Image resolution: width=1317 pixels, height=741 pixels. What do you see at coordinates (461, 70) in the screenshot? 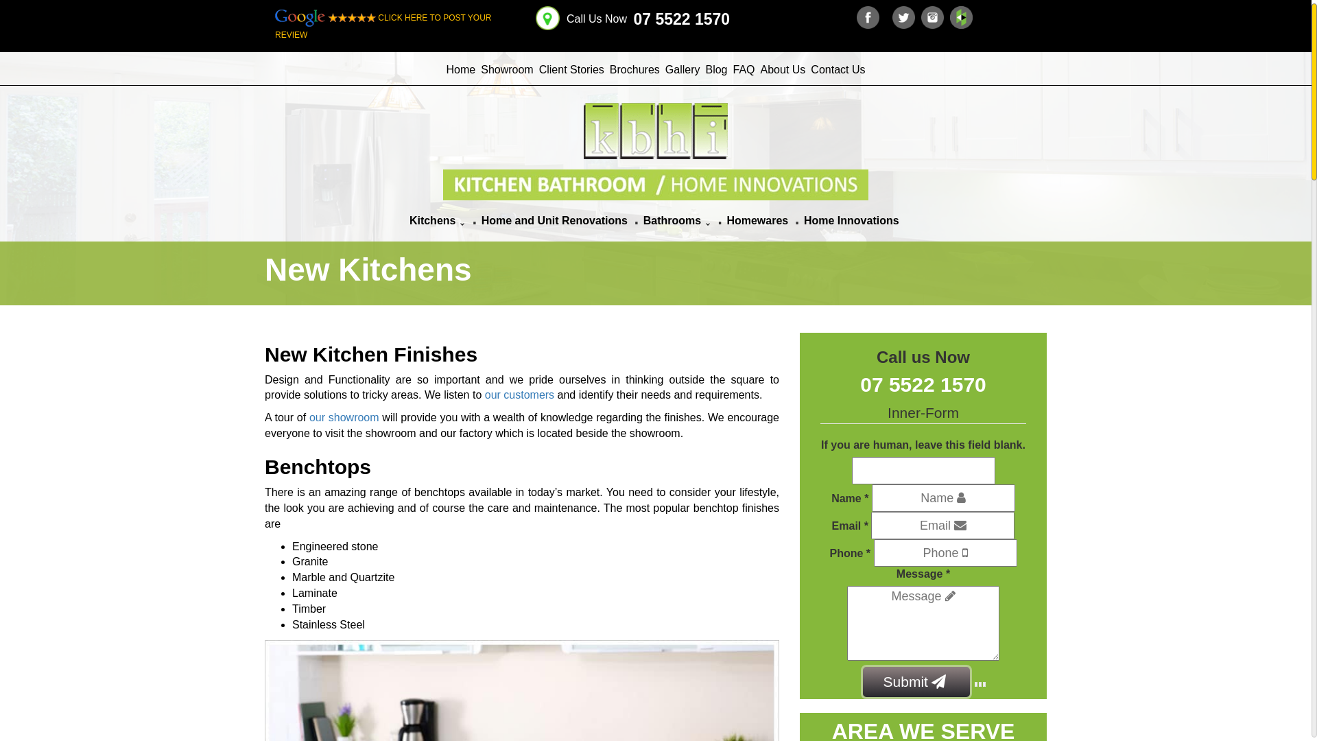
I see `Home` at bounding box center [461, 70].